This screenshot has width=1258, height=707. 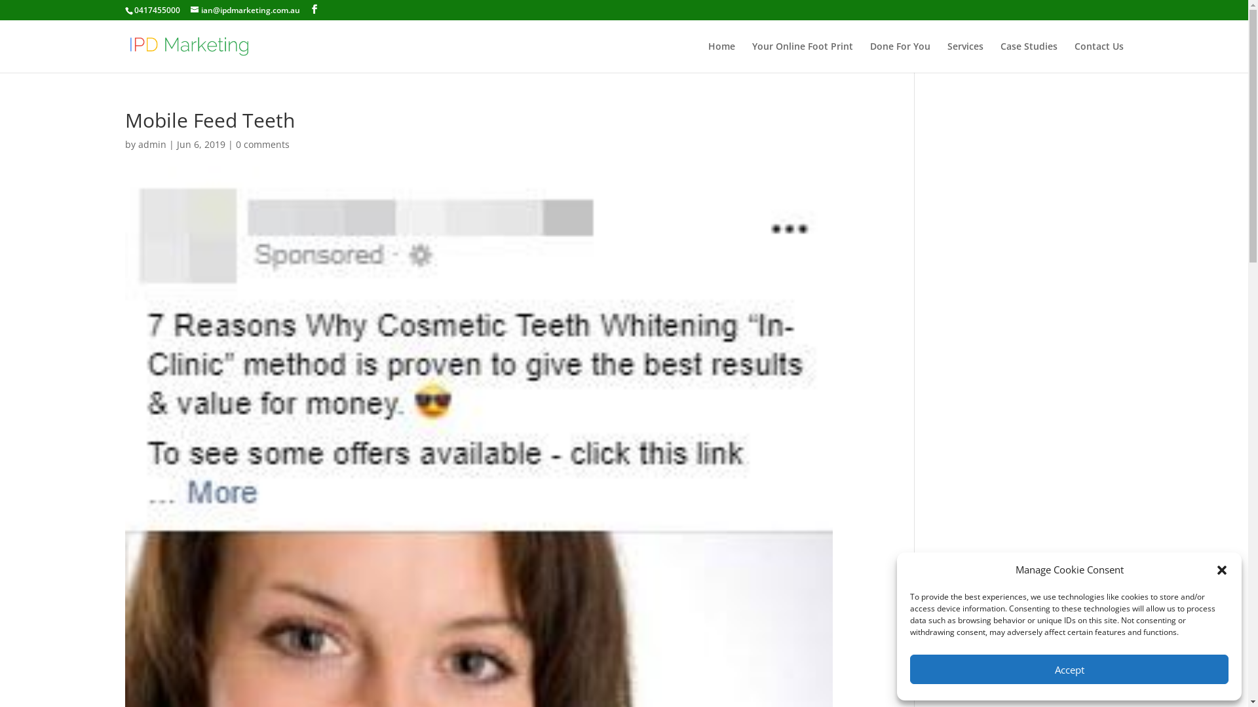 I want to click on admin, so click(x=152, y=144).